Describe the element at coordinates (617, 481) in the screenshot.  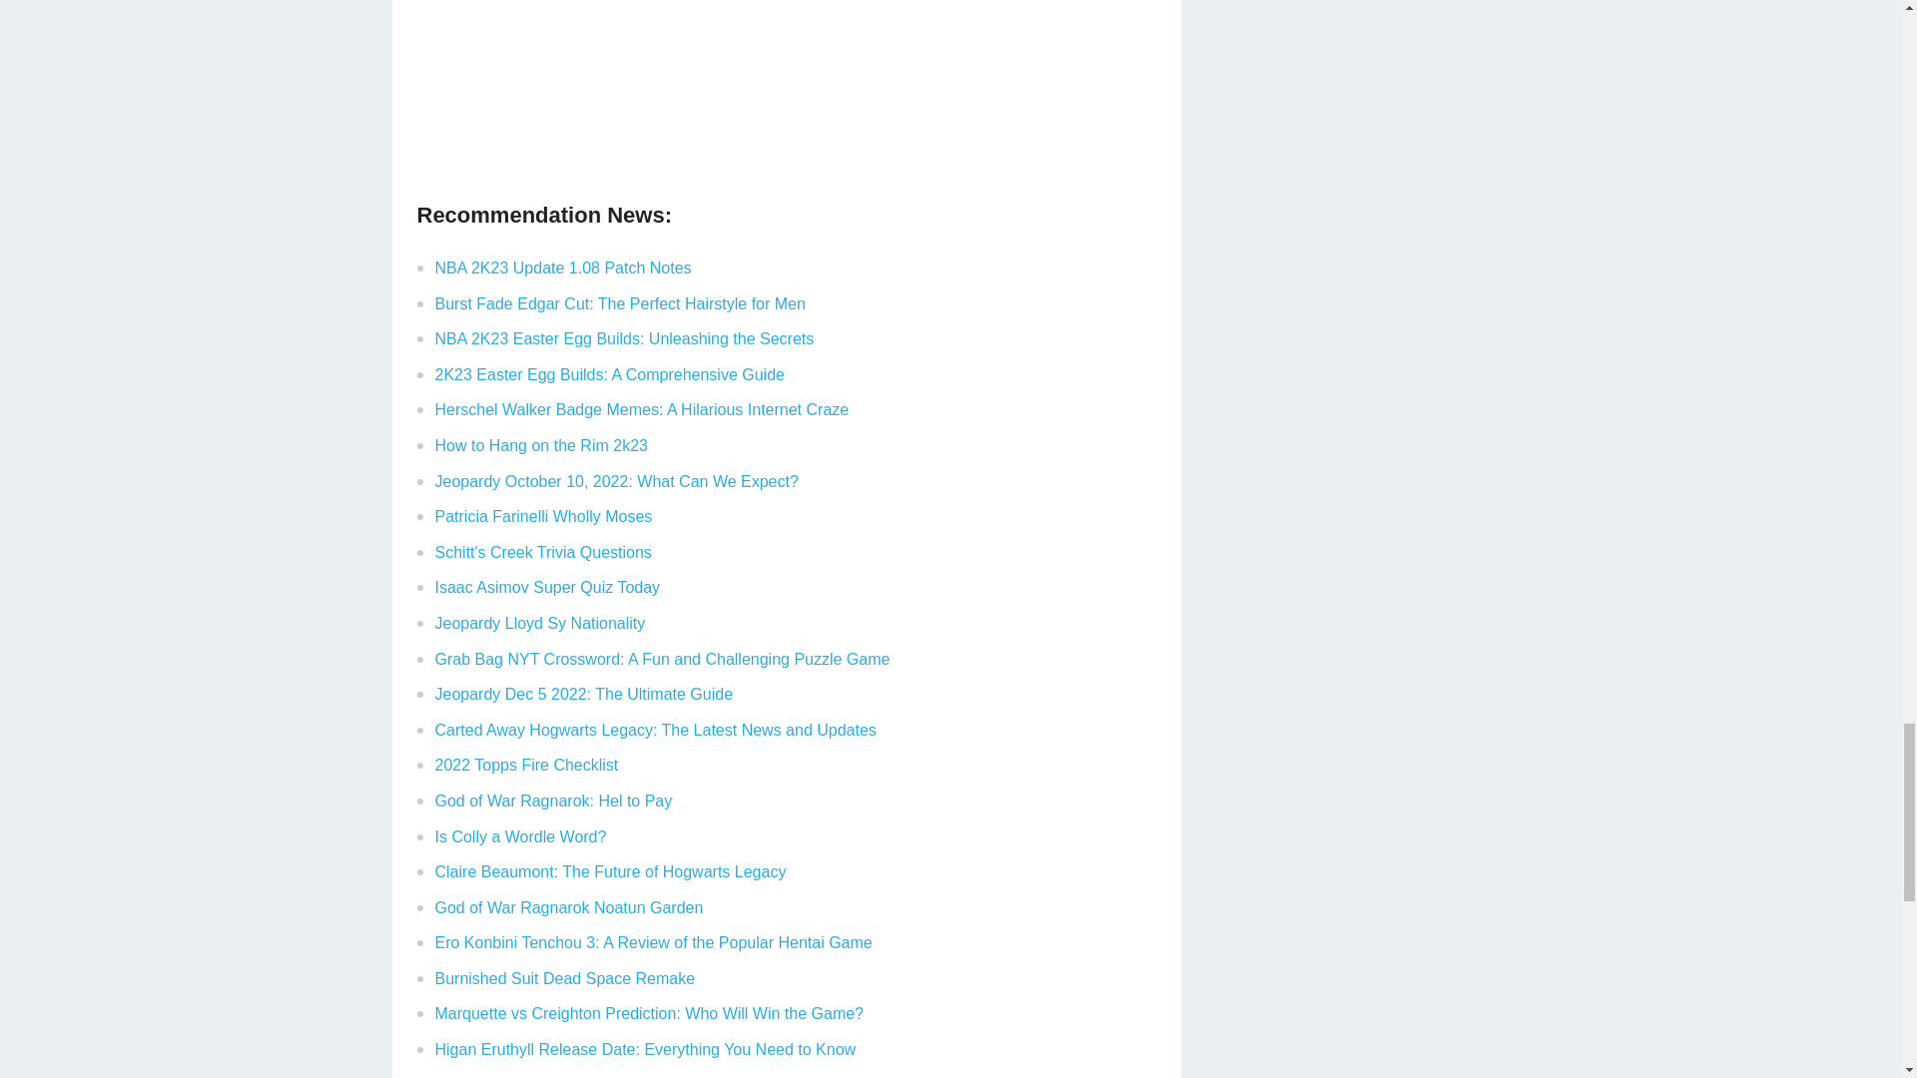
I see `Jeopardy October 10, 2022: What Can We Expect?` at that location.